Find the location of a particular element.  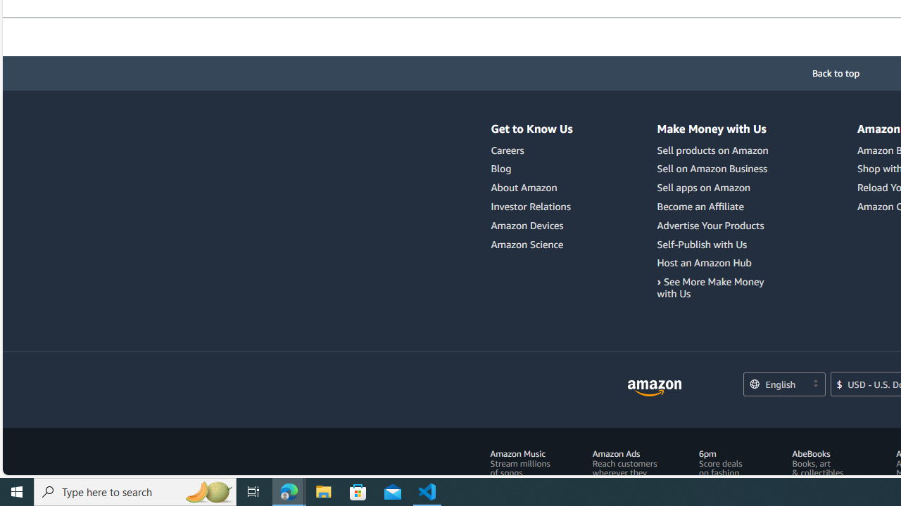

Amazon US Home is located at coordinates (655, 388).